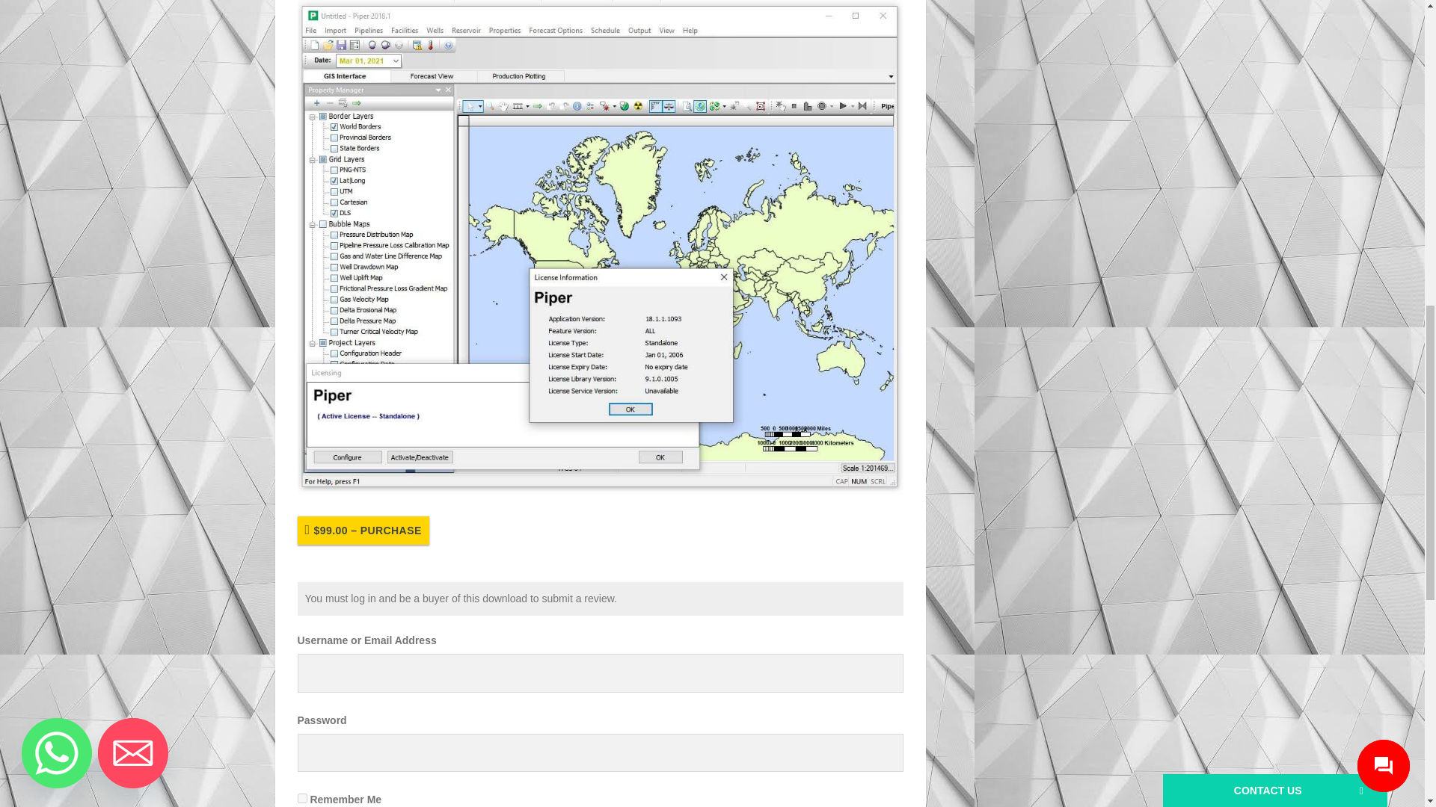 Image resolution: width=1436 pixels, height=807 pixels. What do you see at coordinates (302, 798) in the screenshot?
I see `forever` at bounding box center [302, 798].